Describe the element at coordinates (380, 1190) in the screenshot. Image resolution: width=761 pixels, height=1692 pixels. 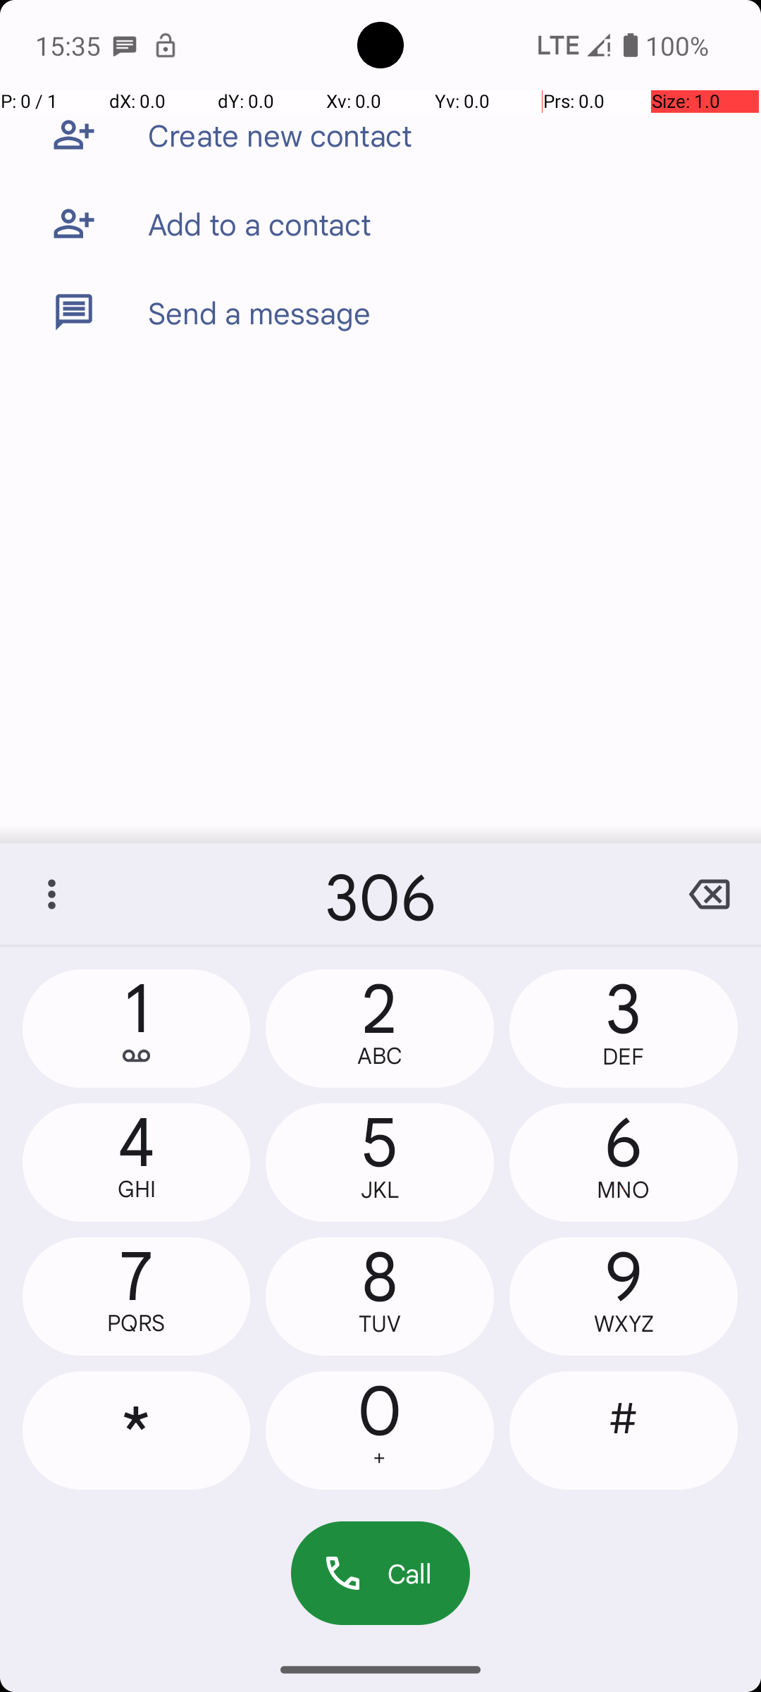
I see `JKL` at that location.